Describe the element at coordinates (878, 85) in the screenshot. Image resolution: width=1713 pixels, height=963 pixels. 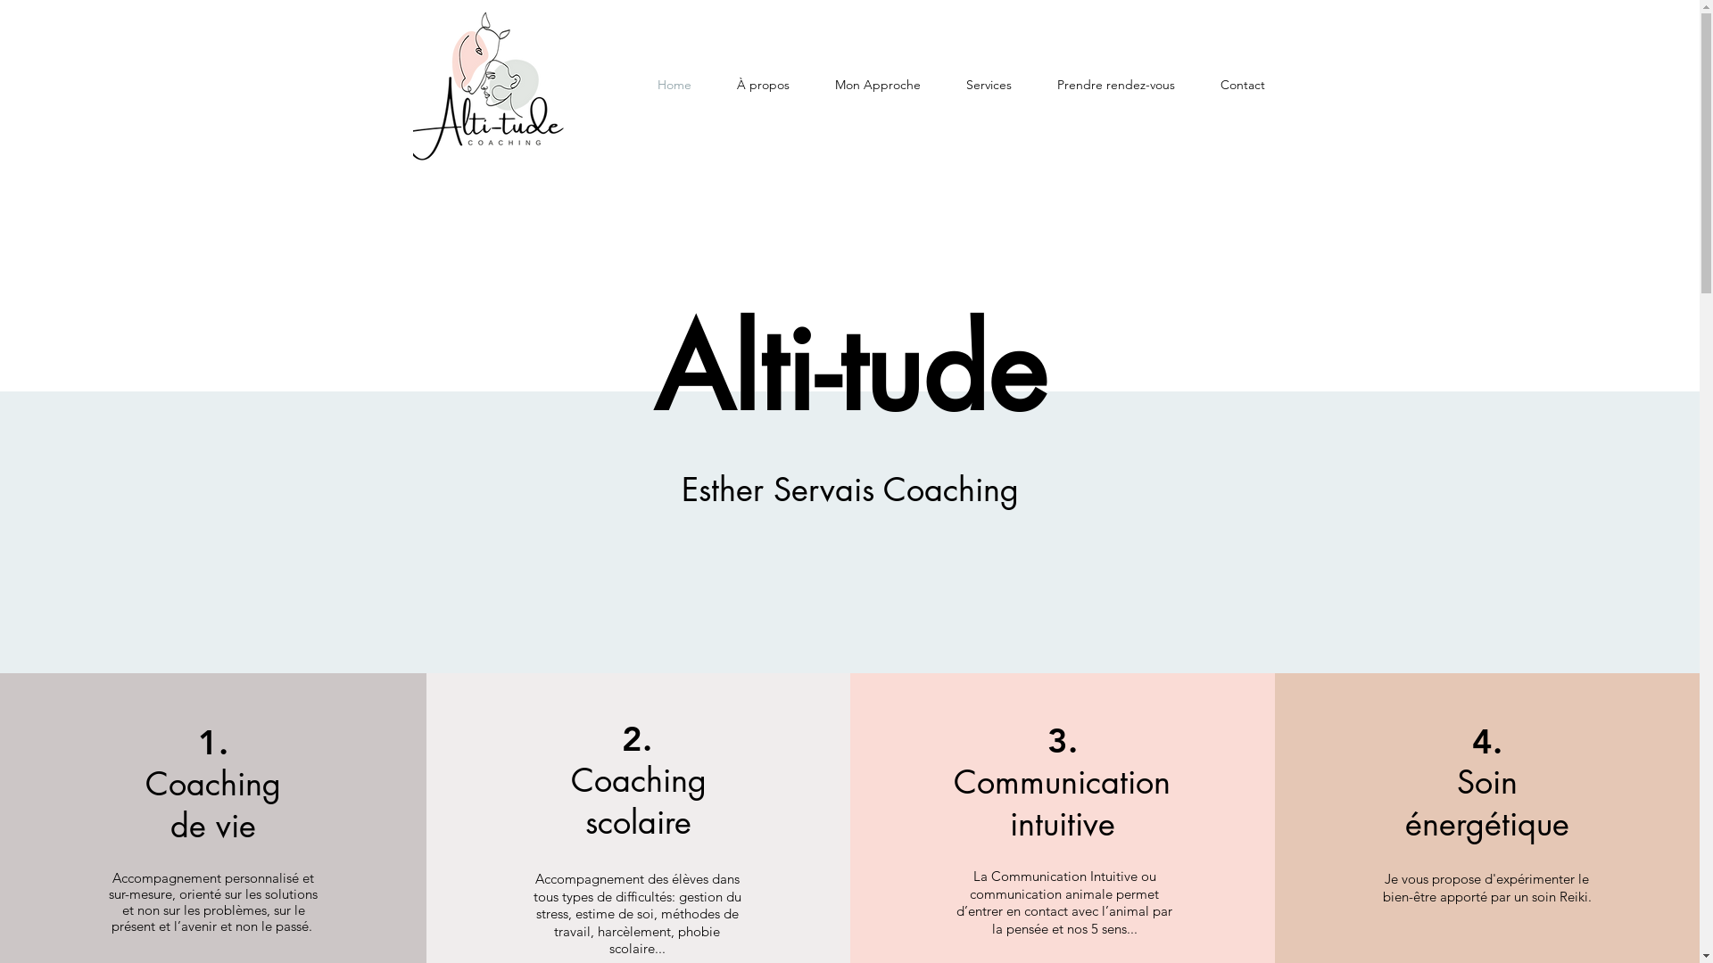
I see `Mon Approche` at that location.